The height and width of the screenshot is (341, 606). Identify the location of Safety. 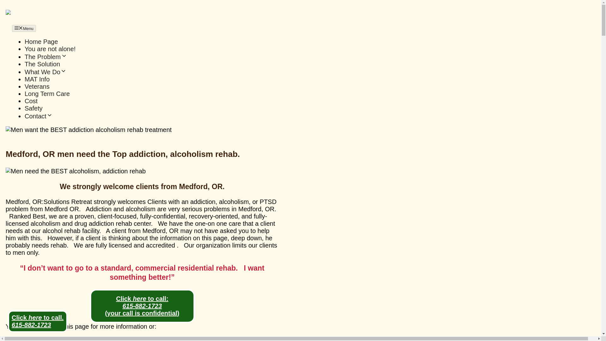
(33, 108).